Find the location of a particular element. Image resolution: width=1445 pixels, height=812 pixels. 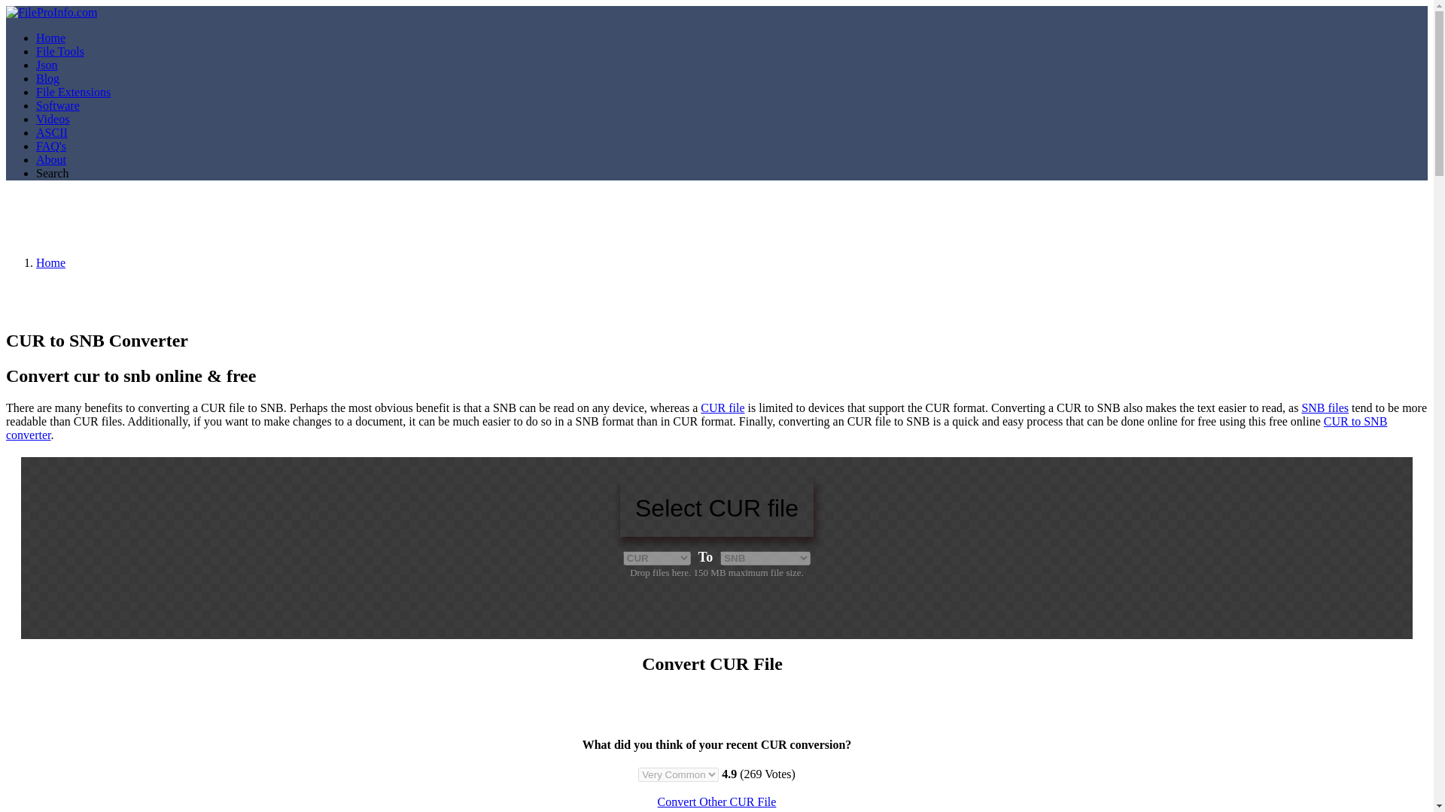

Free online Json tools is located at coordinates (47, 65).